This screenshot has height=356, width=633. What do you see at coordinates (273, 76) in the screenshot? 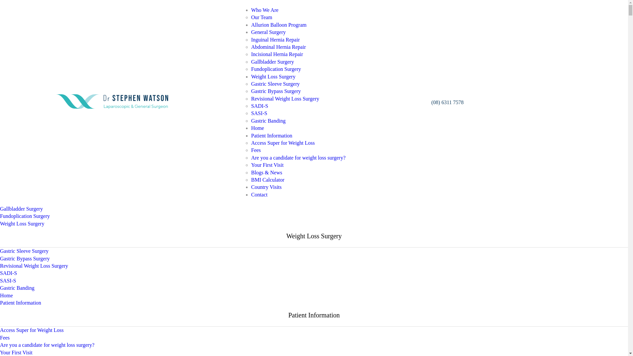
I see `Weight Loss Surgery` at bounding box center [273, 76].